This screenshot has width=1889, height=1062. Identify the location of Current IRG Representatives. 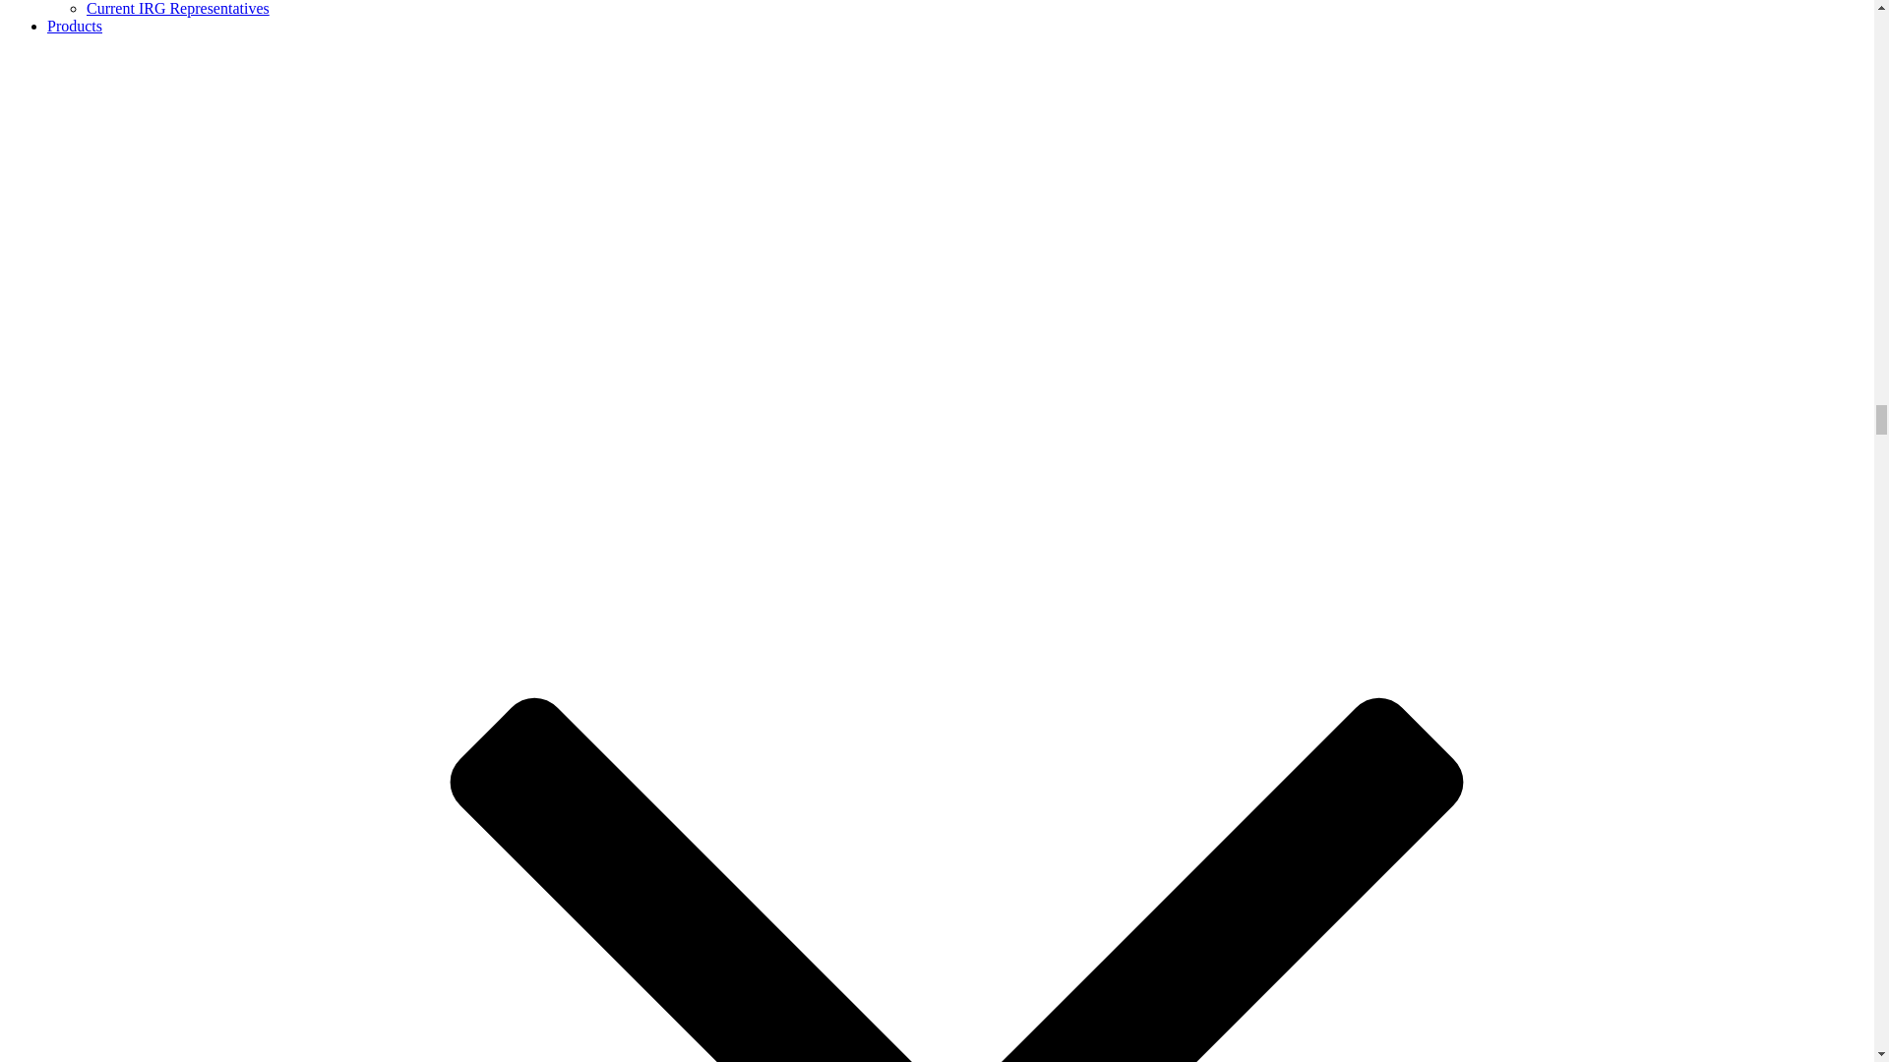
(178, 8).